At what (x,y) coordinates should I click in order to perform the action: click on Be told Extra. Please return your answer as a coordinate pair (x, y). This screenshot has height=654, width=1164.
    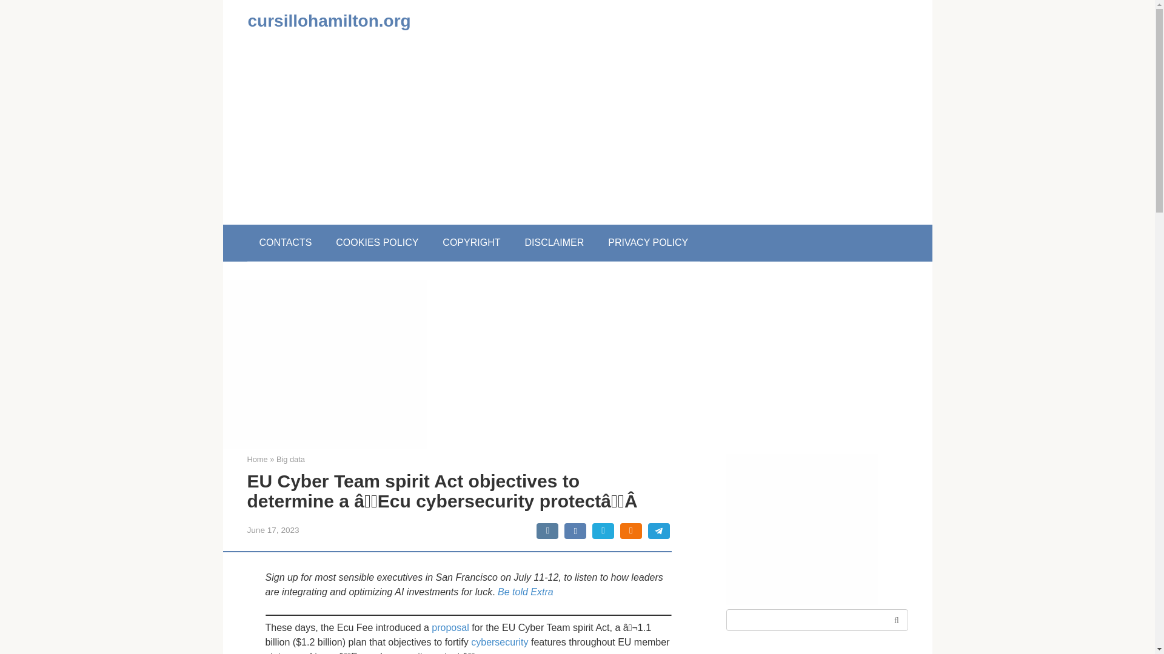
    Looking at the image, I should click on (526, 592).